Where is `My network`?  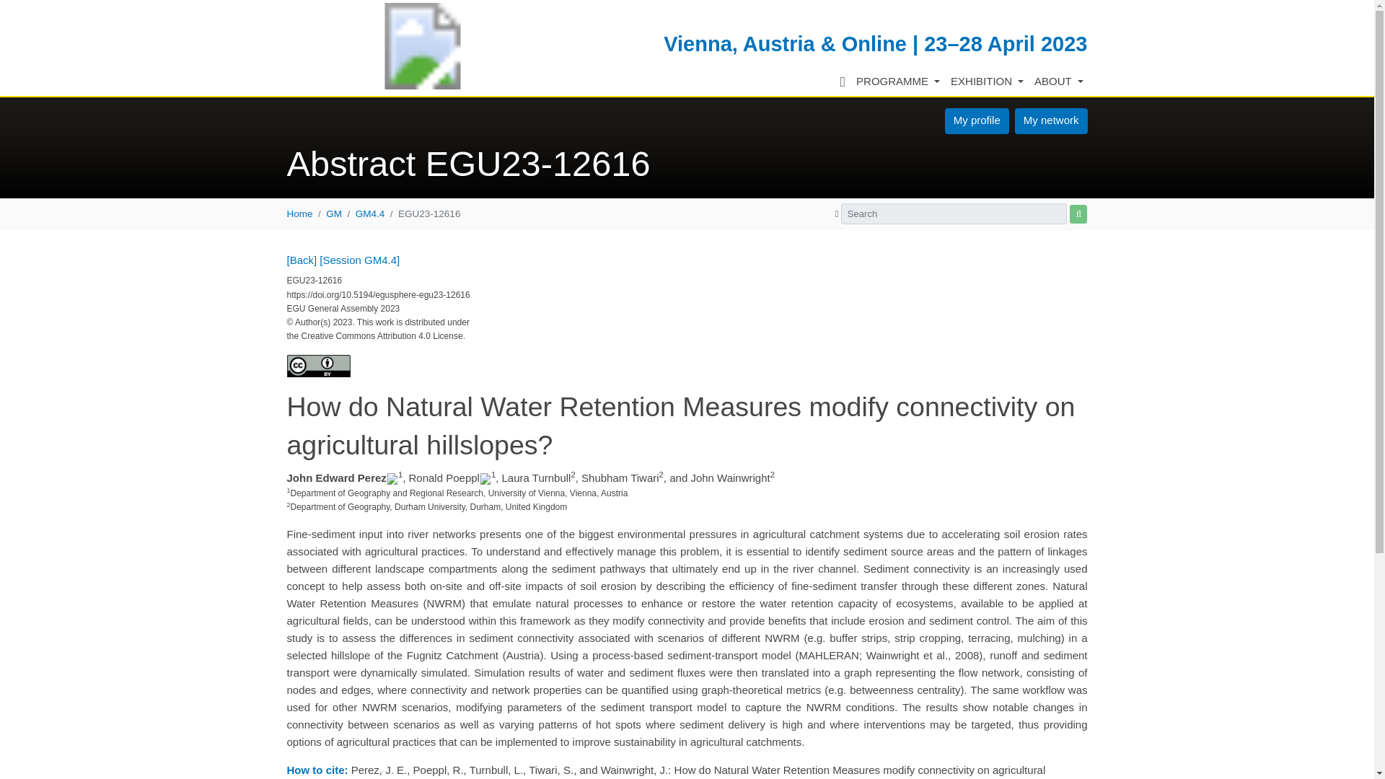 My network is located at coordinates (1051, 121).